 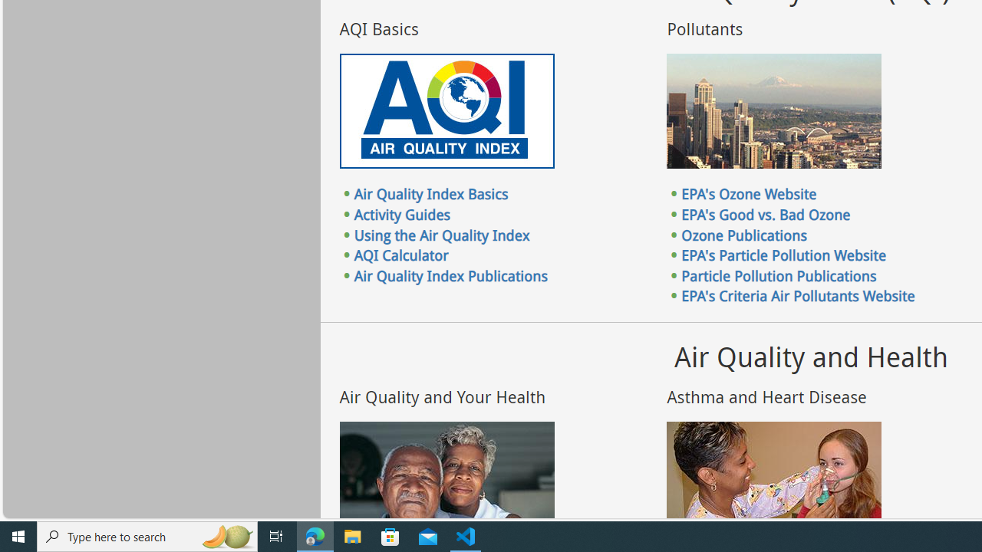 I want to click on Air Quality Index Publications, so click(x=450, y=275).